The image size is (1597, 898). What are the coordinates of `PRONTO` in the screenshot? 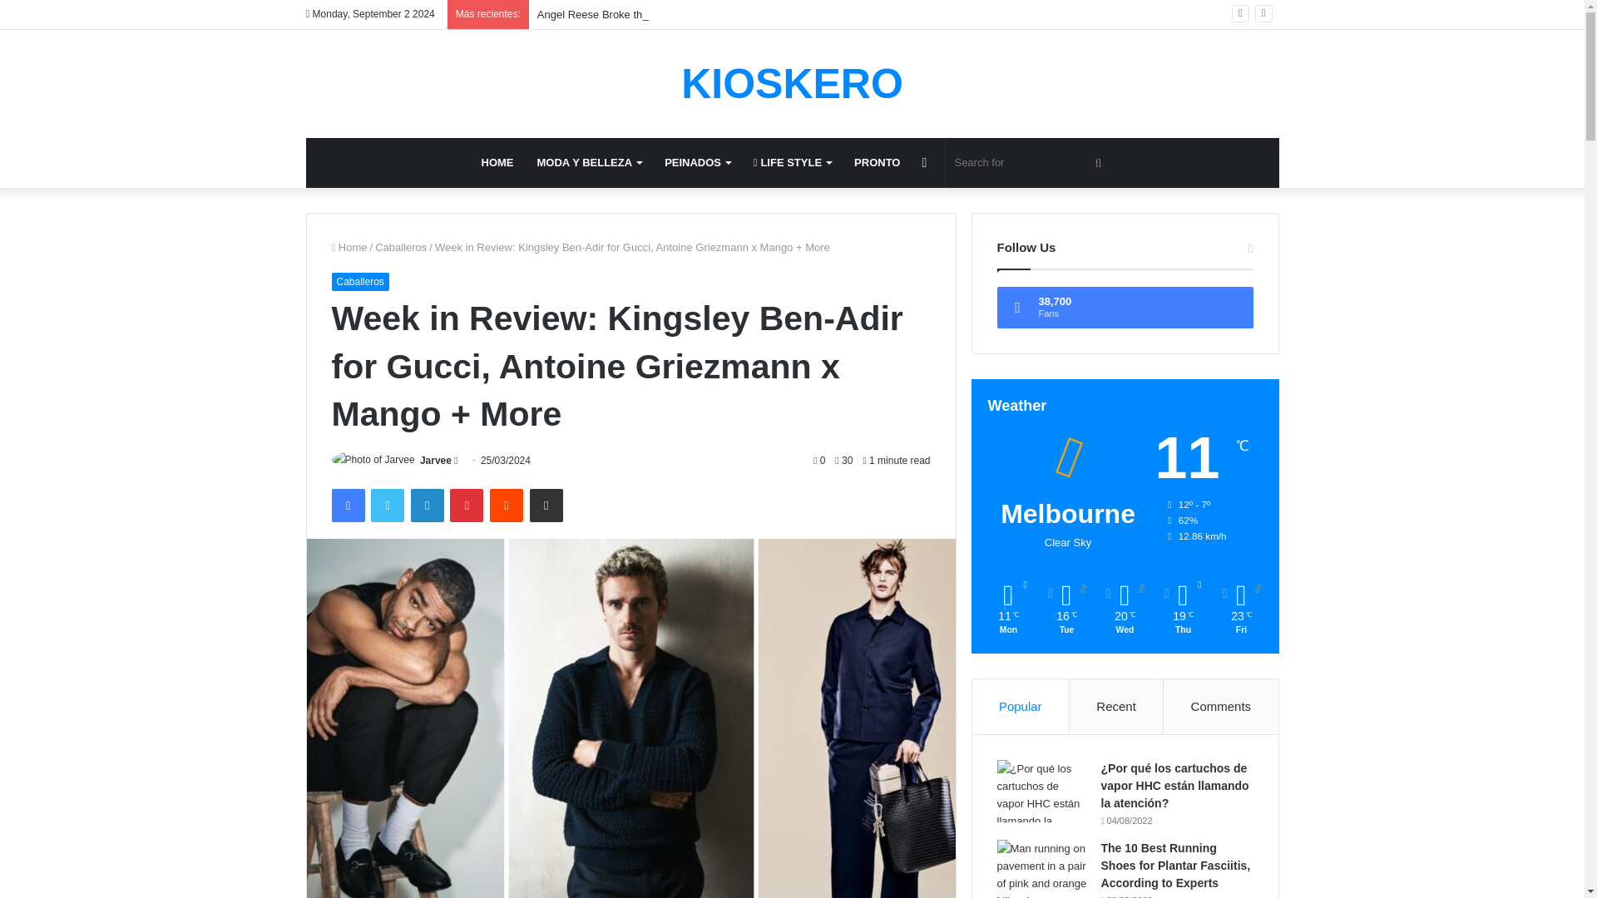 It's located at (877, 163).